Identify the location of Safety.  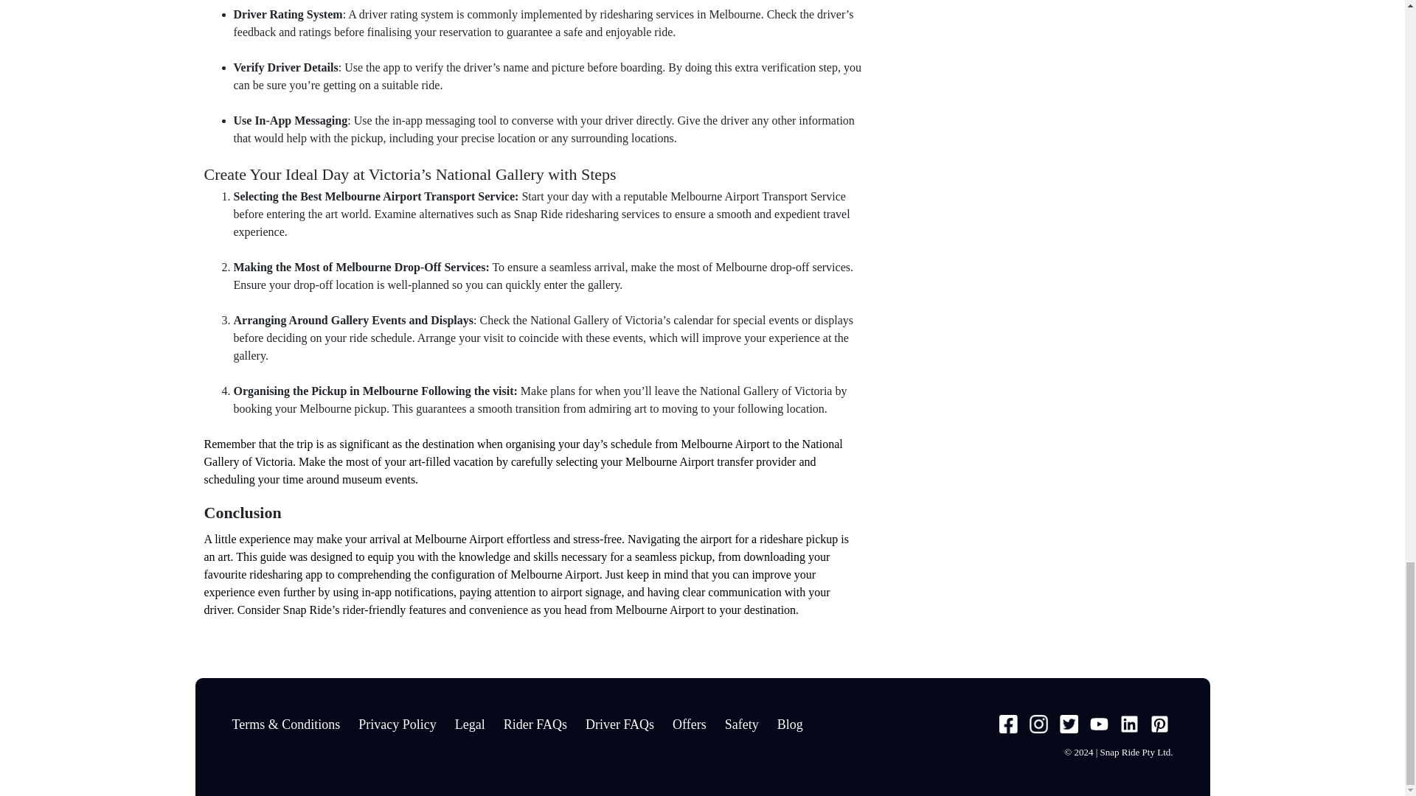
(742, 724).